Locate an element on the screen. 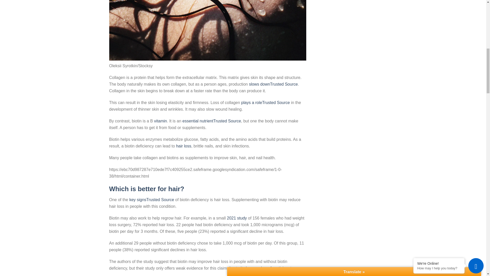 Image resolution: width=490 pixels, height=276 pixels. plays a roleTrusted Source is located at coordinates (265, 103).